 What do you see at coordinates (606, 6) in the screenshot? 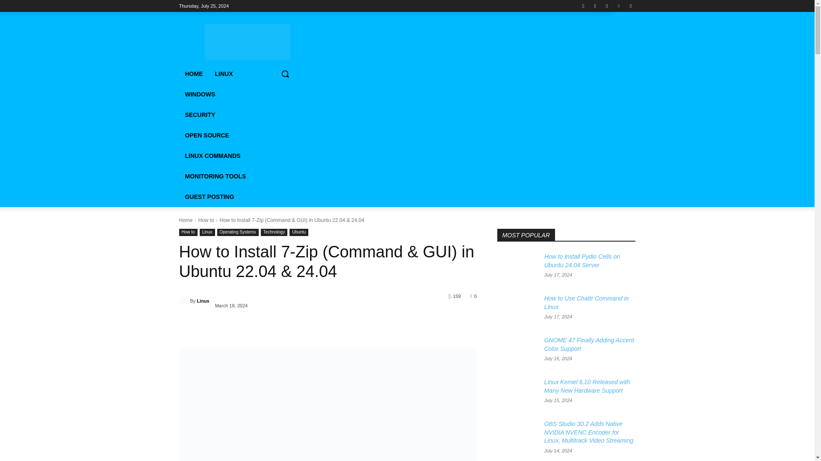
I see `Twitter` at bounding box center [606, 6].